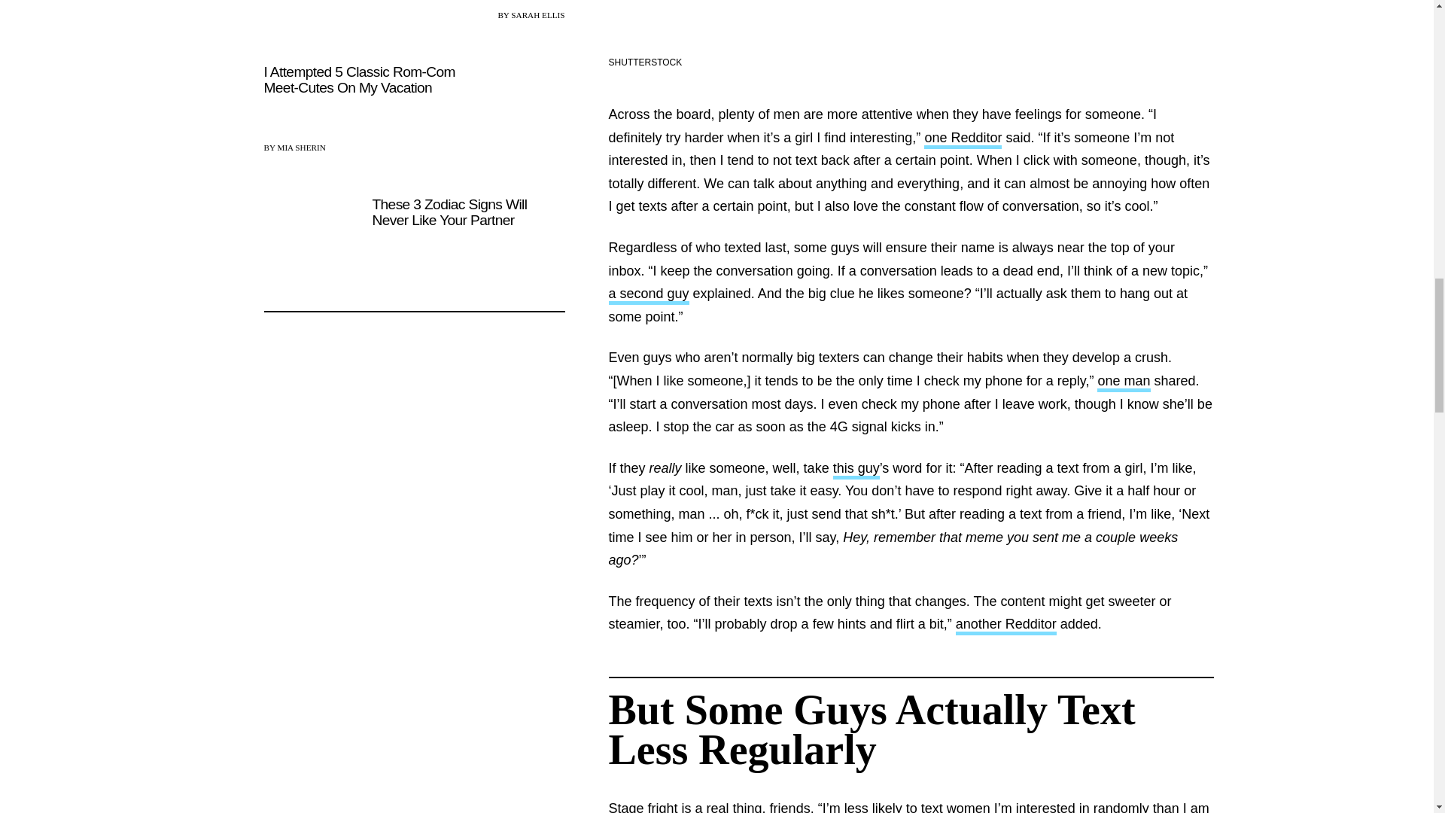 This screenshot has height=813, width=1445. What do you see at coordinates (1123, 382) in the screenshot?
I see `one man` at bounding box center [1123, 382].